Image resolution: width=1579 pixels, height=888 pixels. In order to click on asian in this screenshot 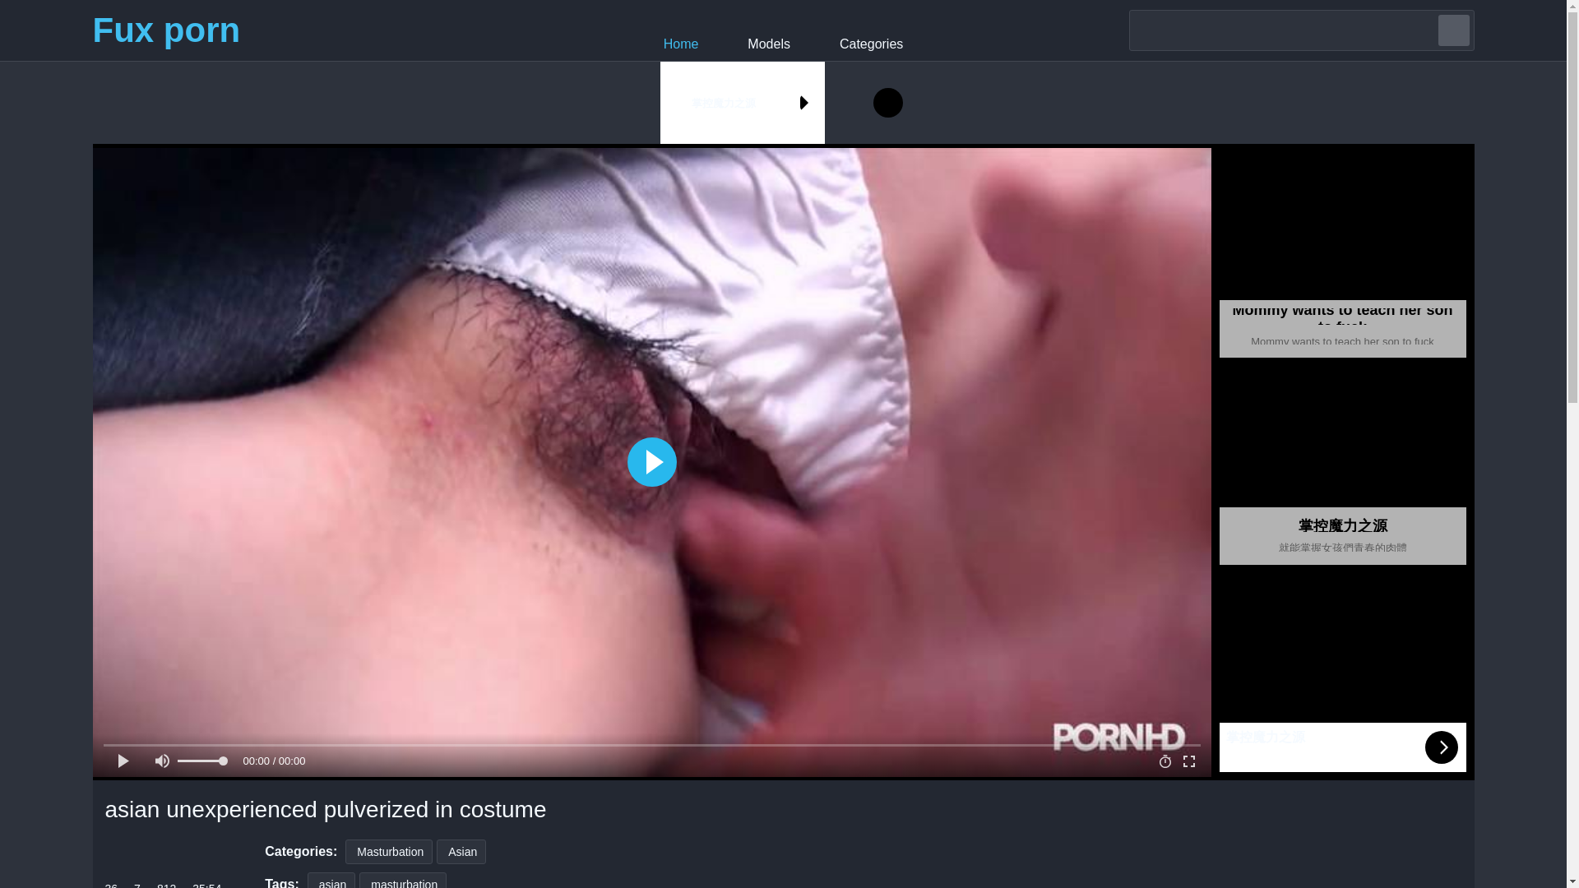, I will do `click(331, 880)`.